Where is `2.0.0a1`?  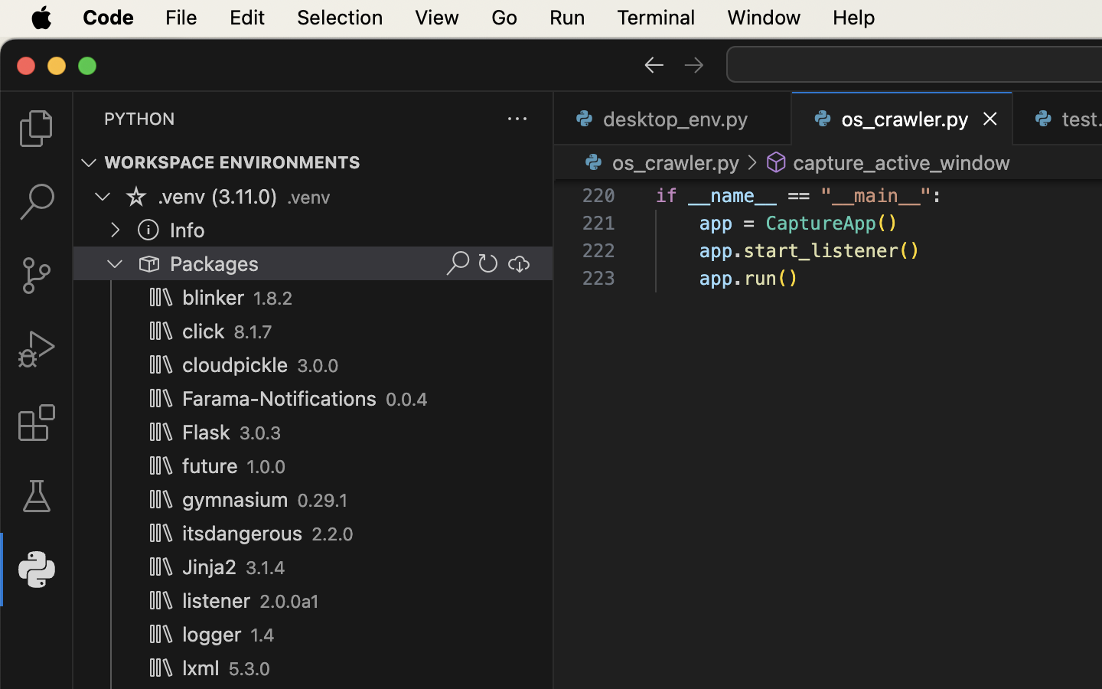 2.0.0a1 is located at coordinates (290, 602).